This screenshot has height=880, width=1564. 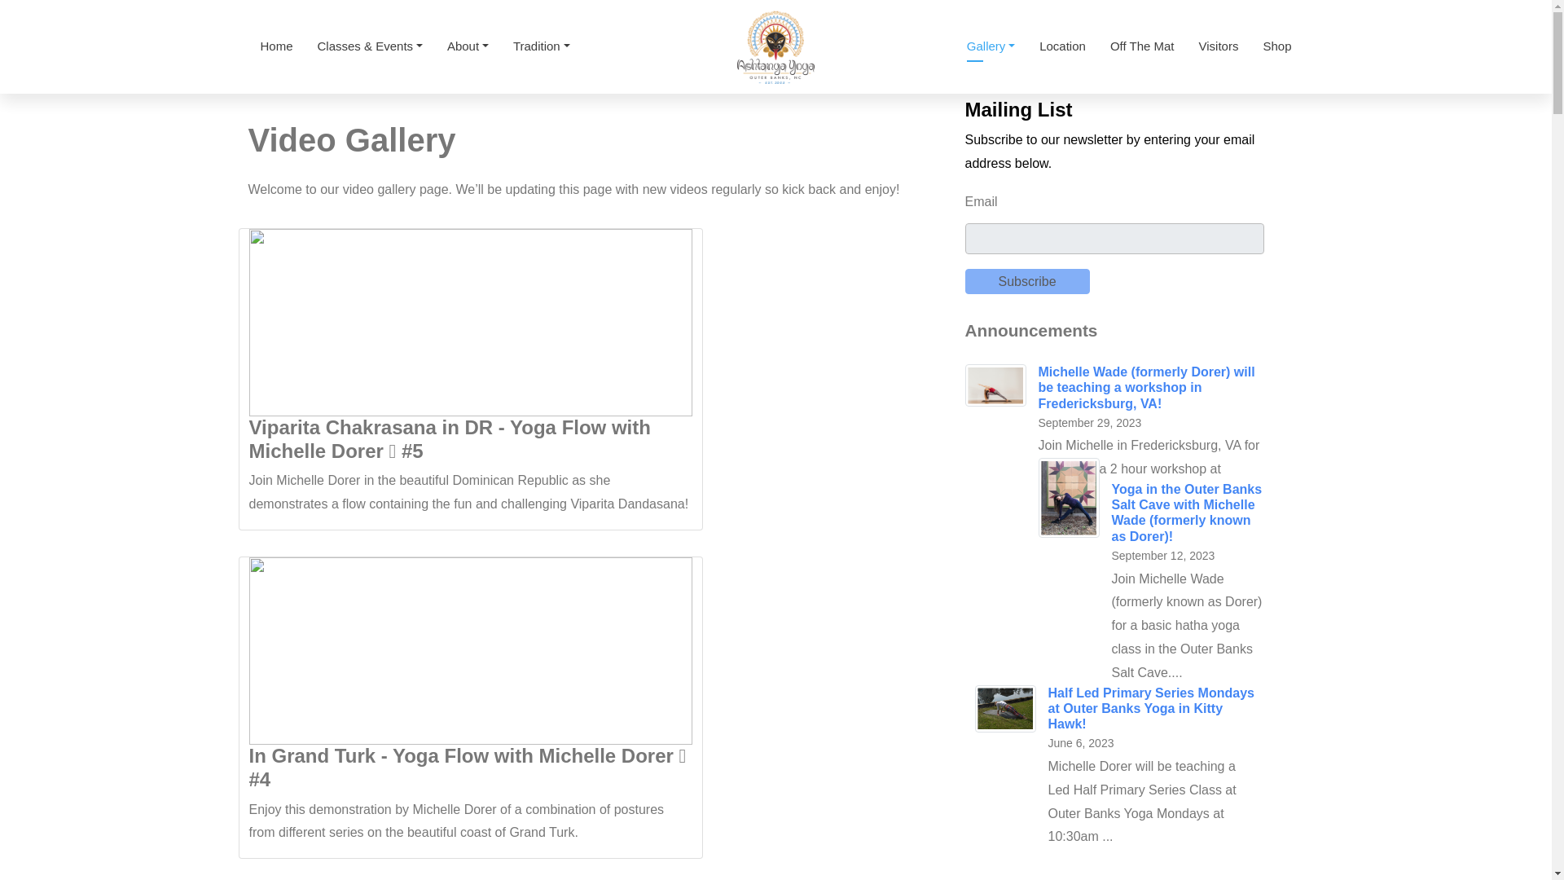 I want to click on Shop, so click(x=1276, y=47).